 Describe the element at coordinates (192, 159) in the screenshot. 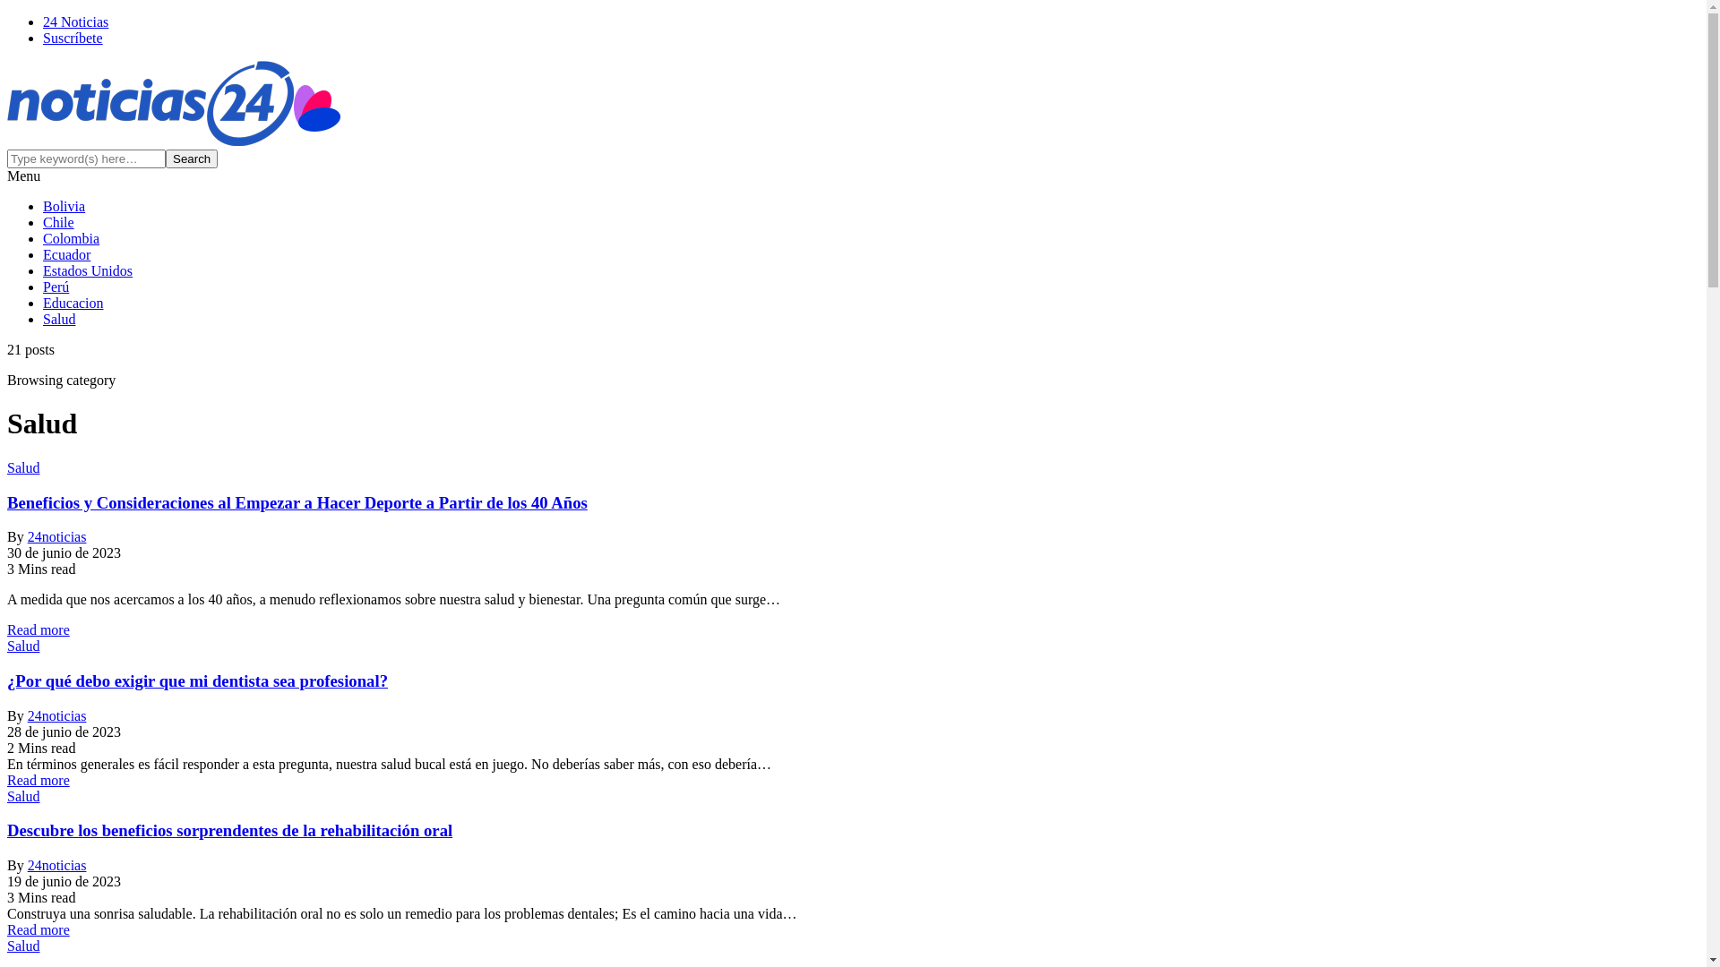

I see `Search` at that location.